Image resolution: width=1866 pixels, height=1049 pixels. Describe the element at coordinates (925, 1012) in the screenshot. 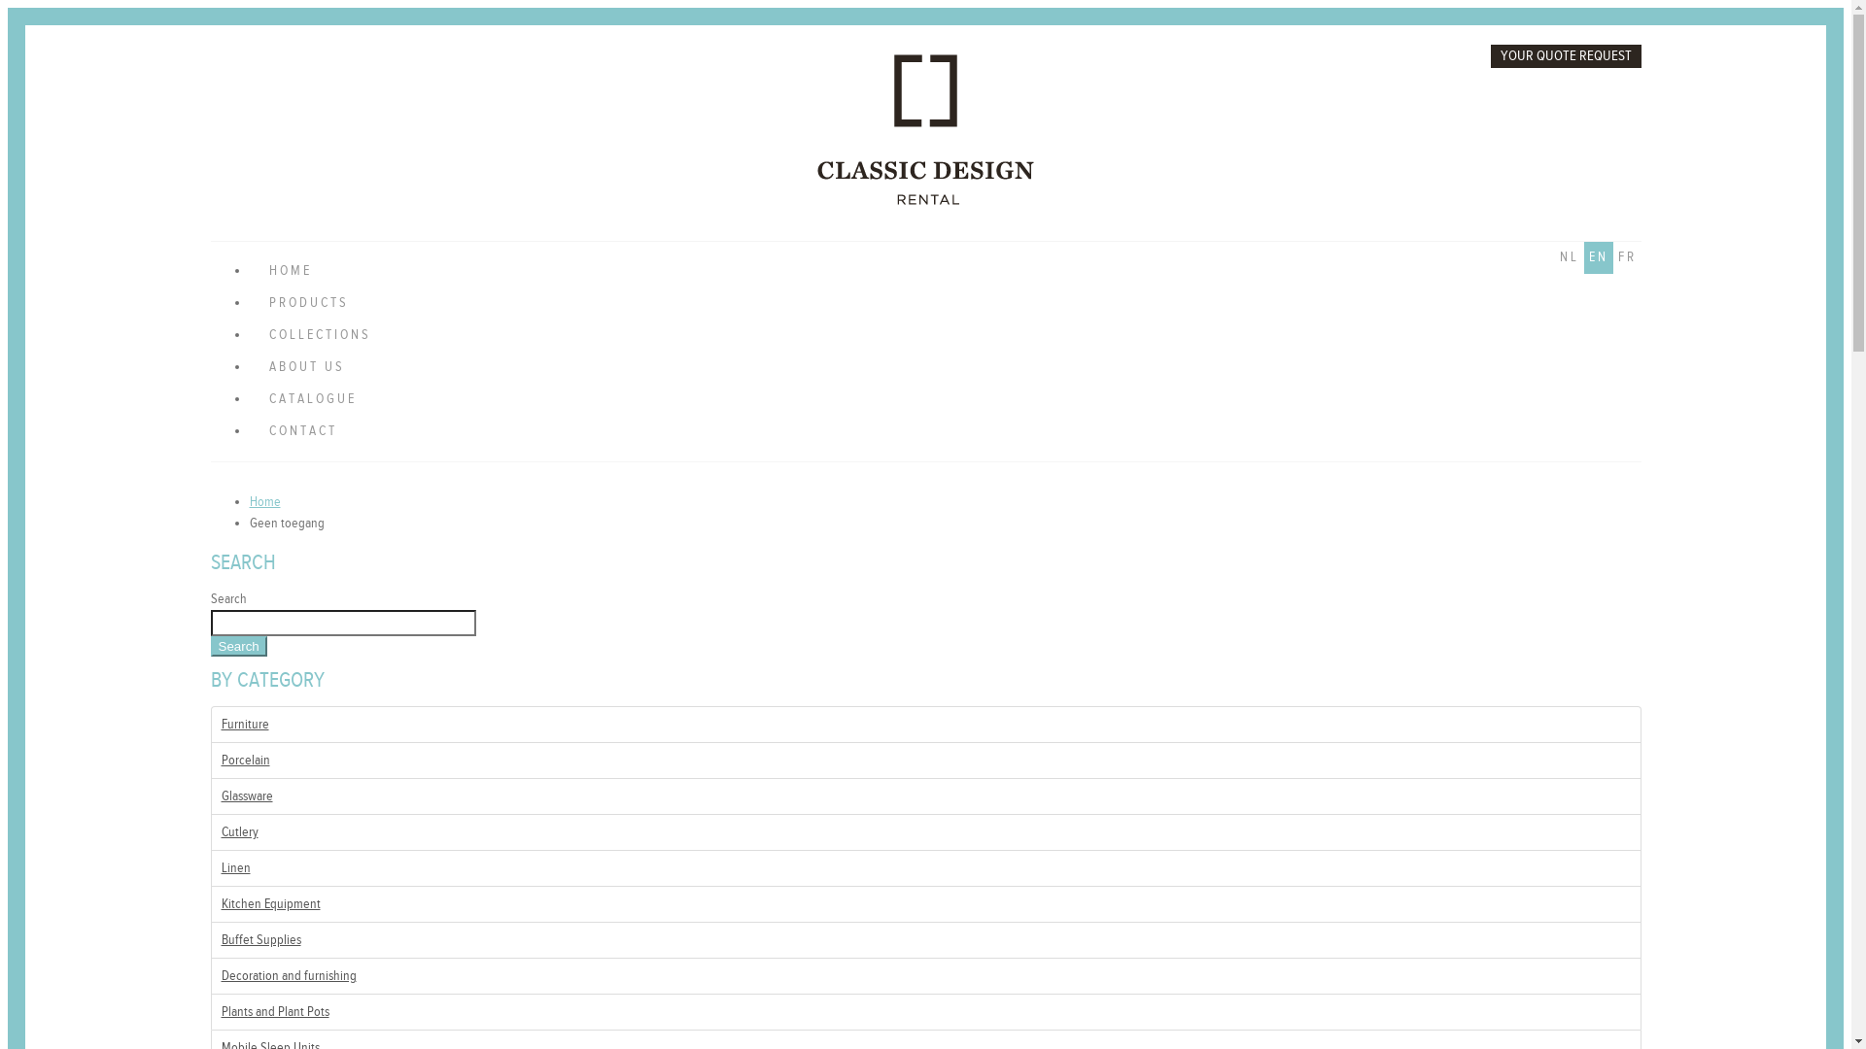

I see `Plants and Plant Pots` at that location.